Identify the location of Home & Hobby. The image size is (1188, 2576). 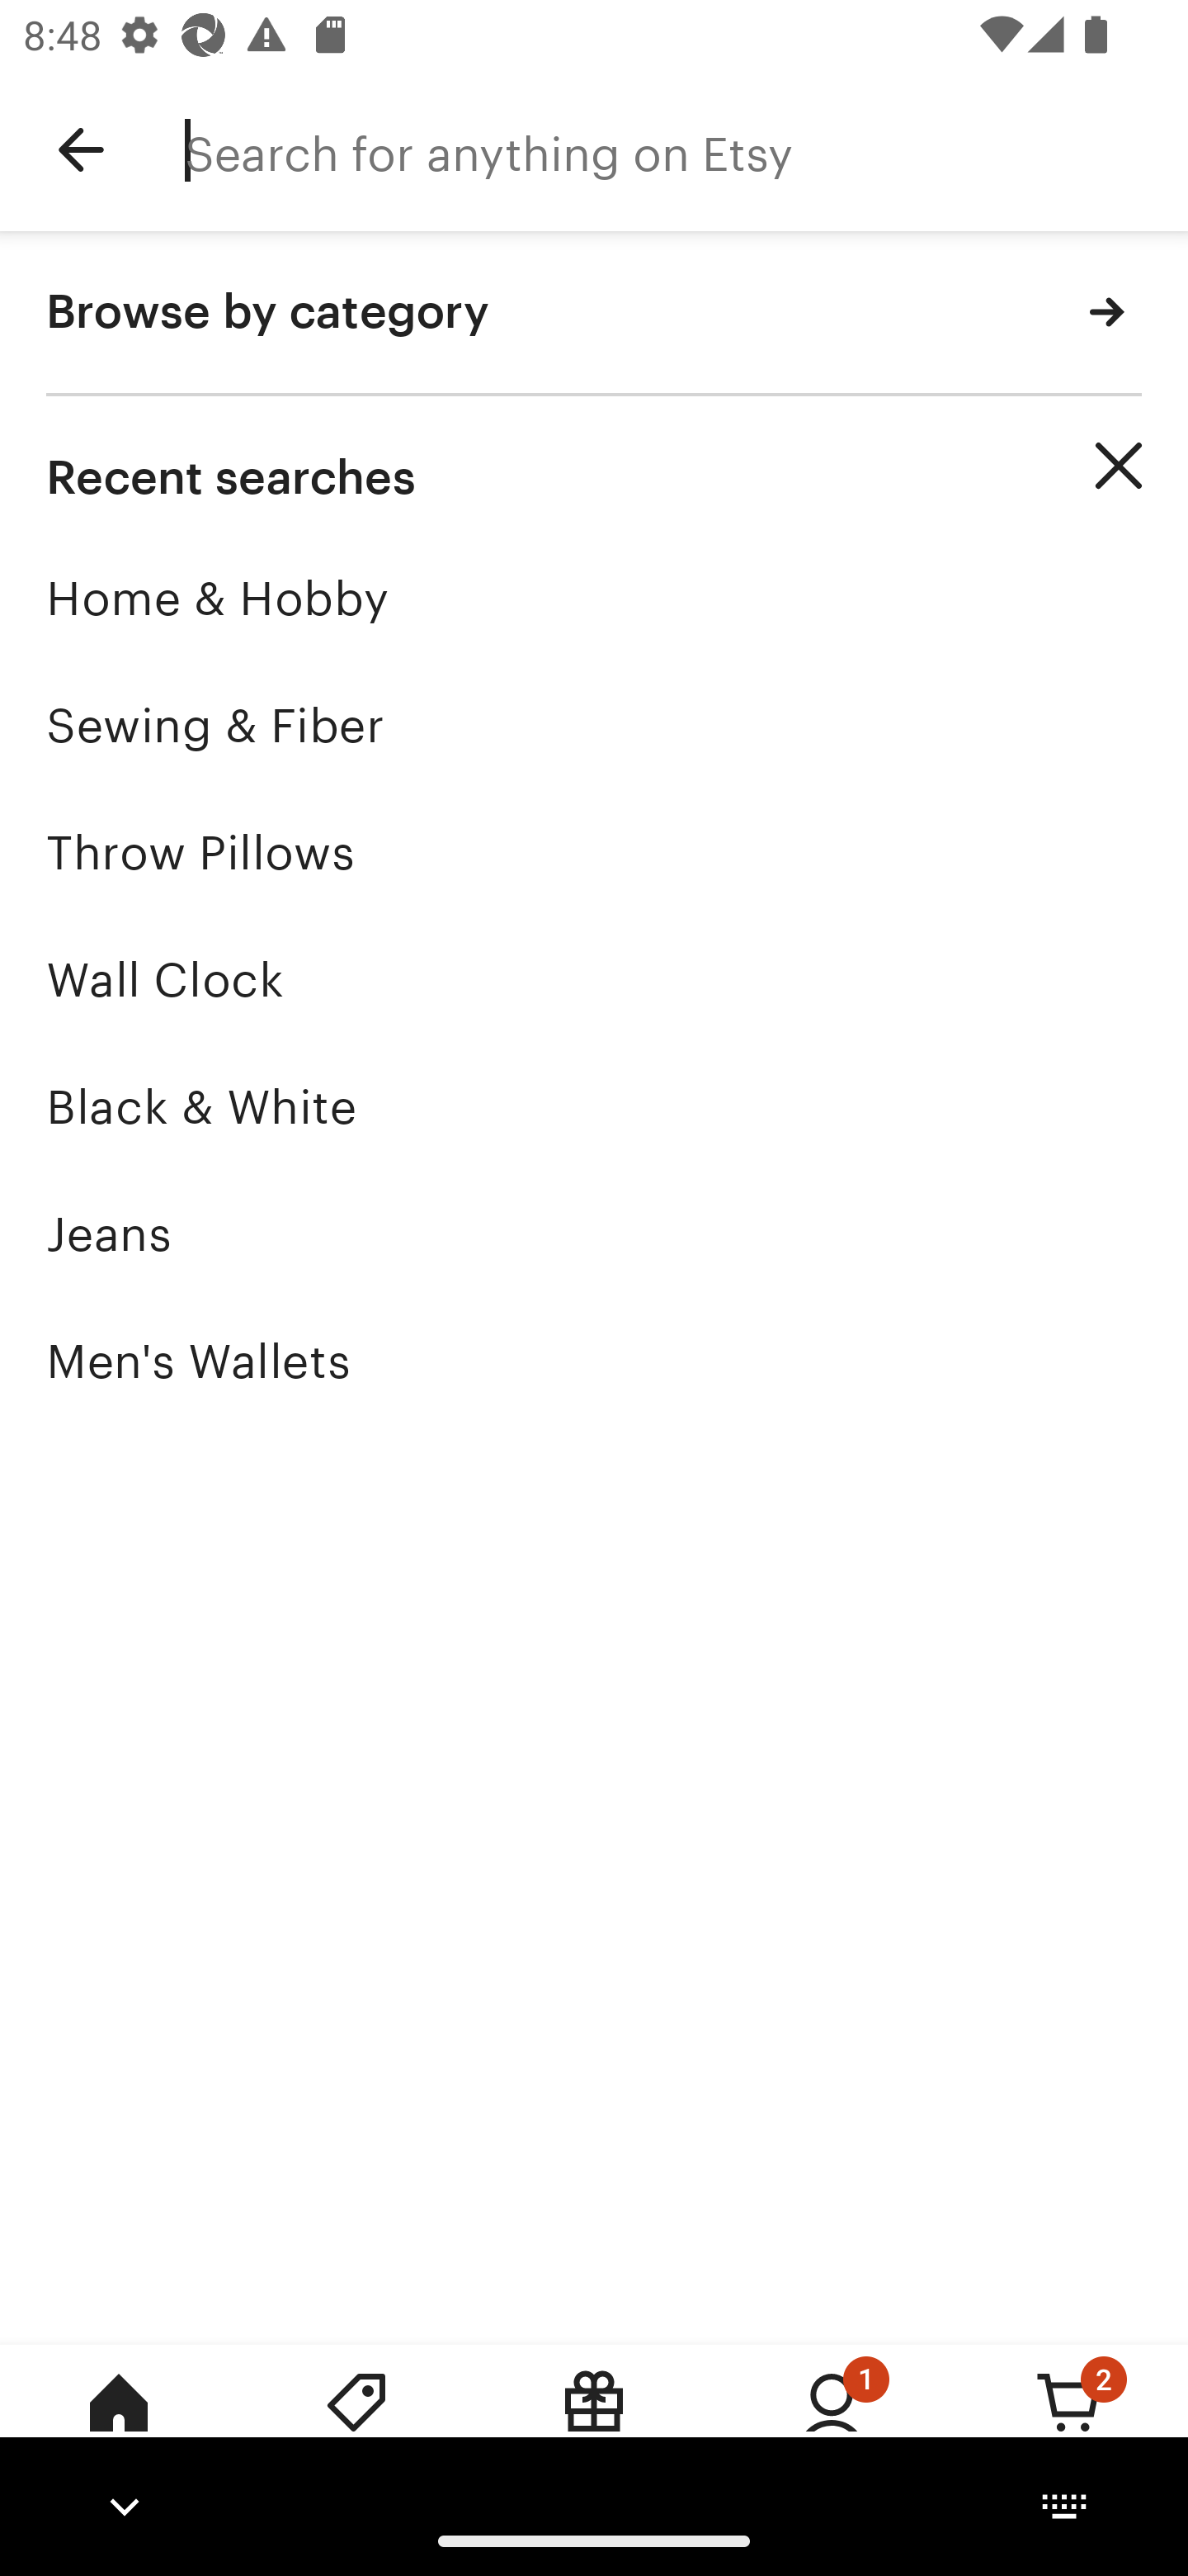
(594, 598).